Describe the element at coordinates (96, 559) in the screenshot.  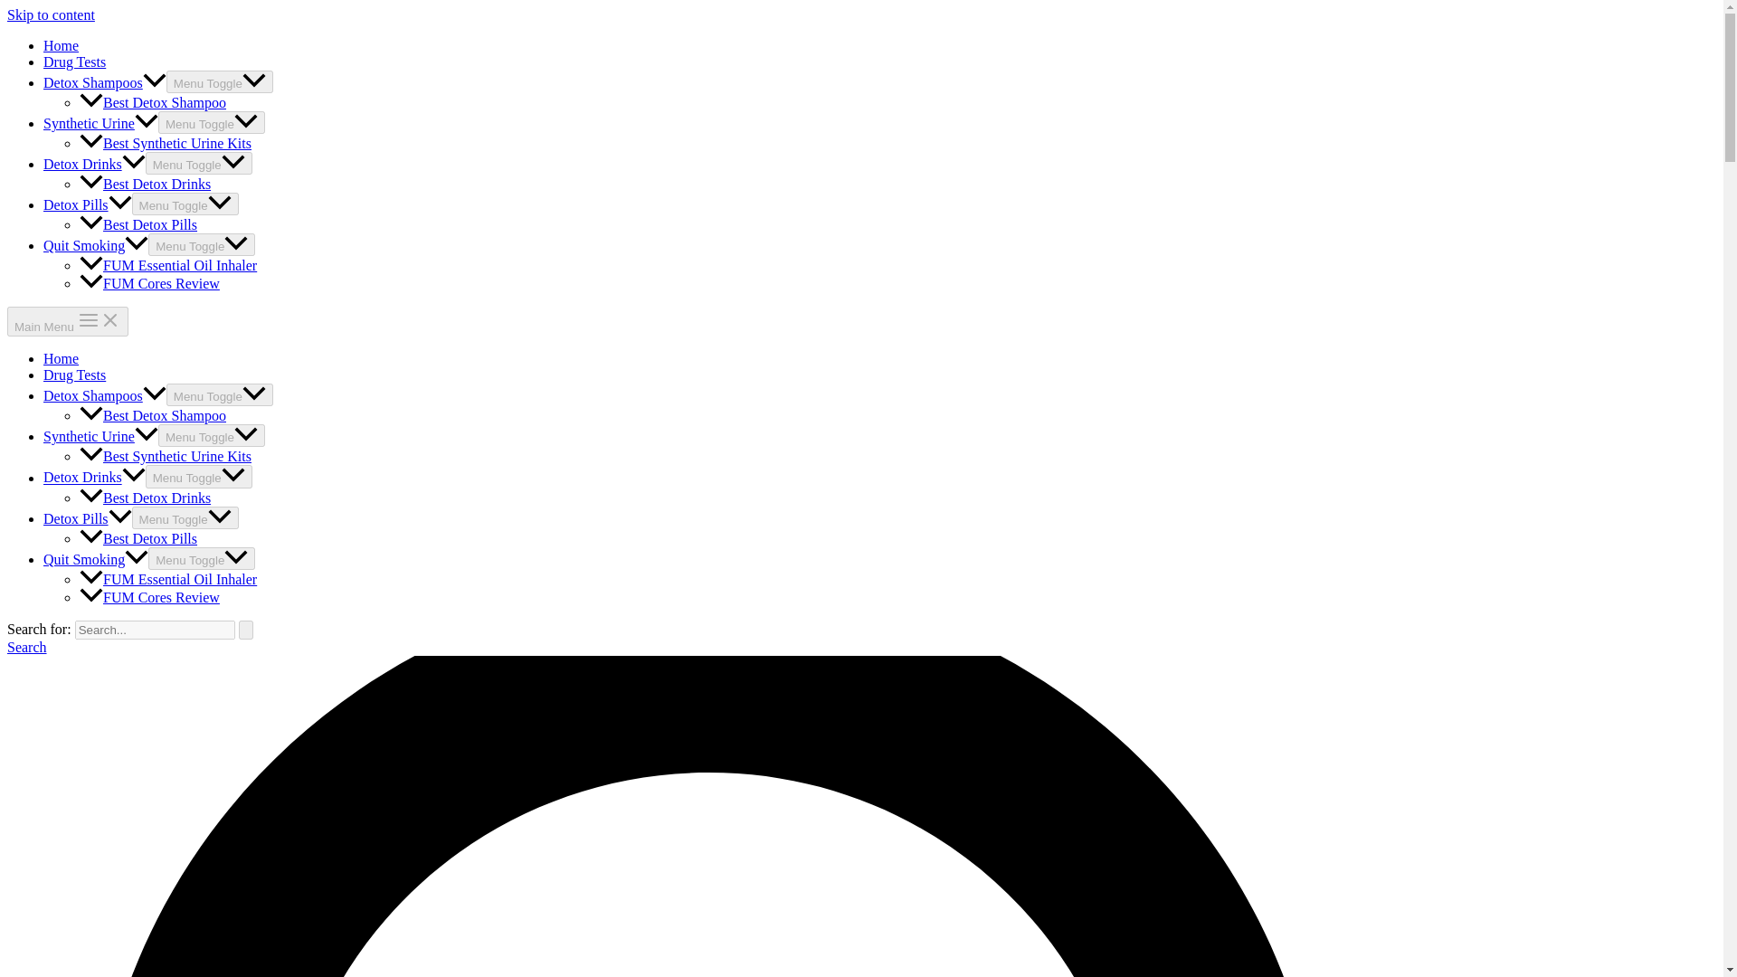
I see `Quit Smoking` at that location.